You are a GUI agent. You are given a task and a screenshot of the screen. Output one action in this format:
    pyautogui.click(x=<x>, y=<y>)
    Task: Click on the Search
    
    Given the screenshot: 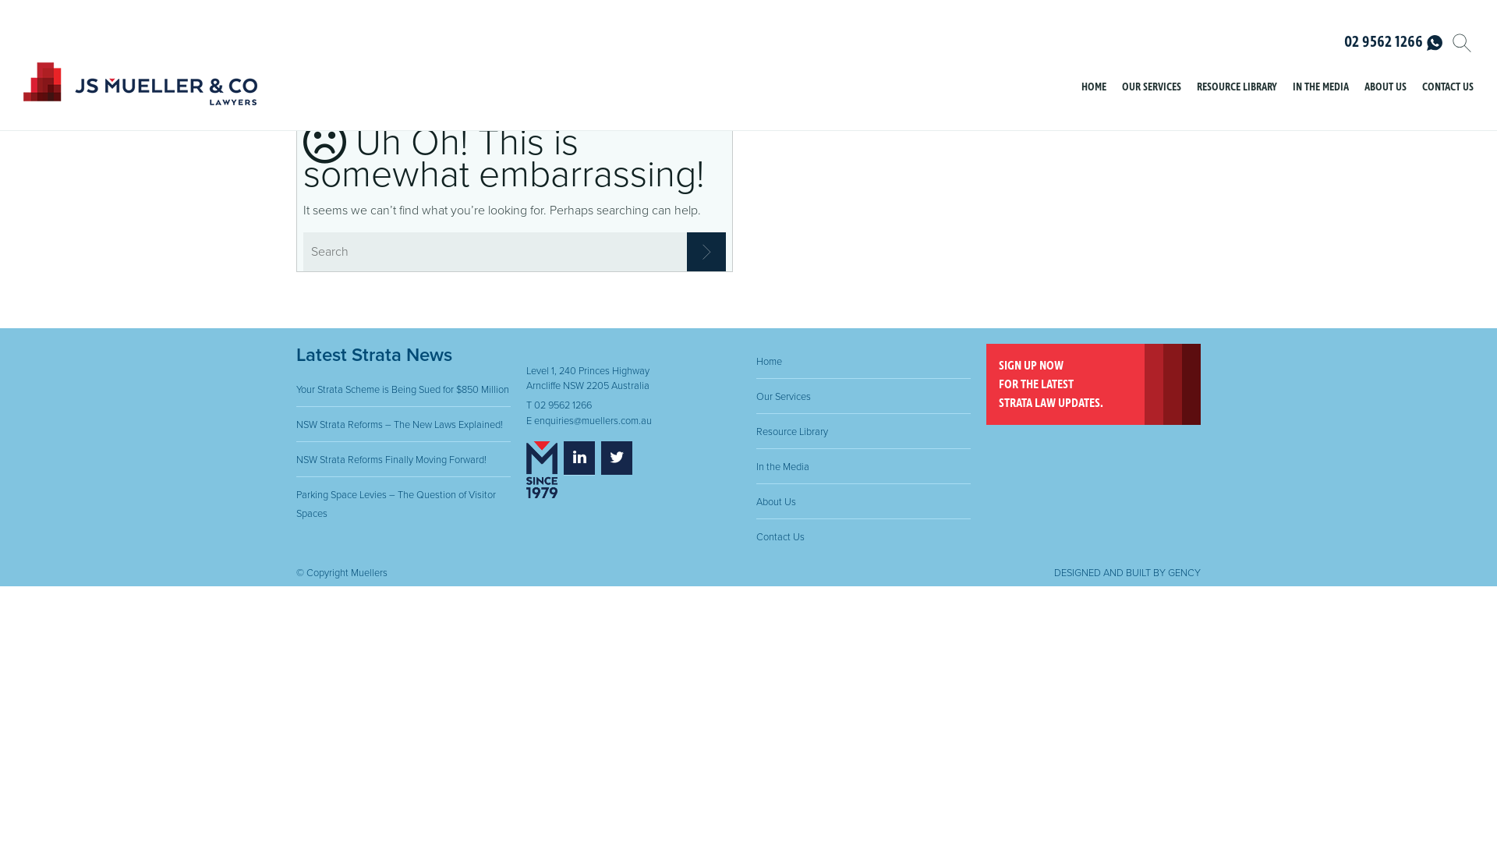 What is the action you would take?
    pyautogui.click(x=706, y=252)
    